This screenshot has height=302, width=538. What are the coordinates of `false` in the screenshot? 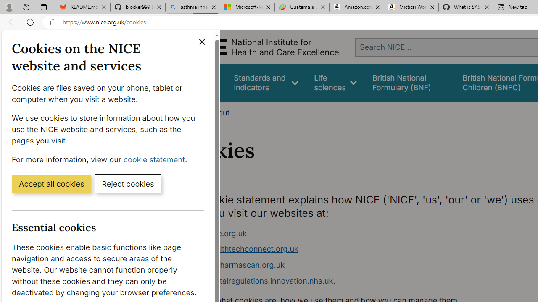 It's located at (409, 82).